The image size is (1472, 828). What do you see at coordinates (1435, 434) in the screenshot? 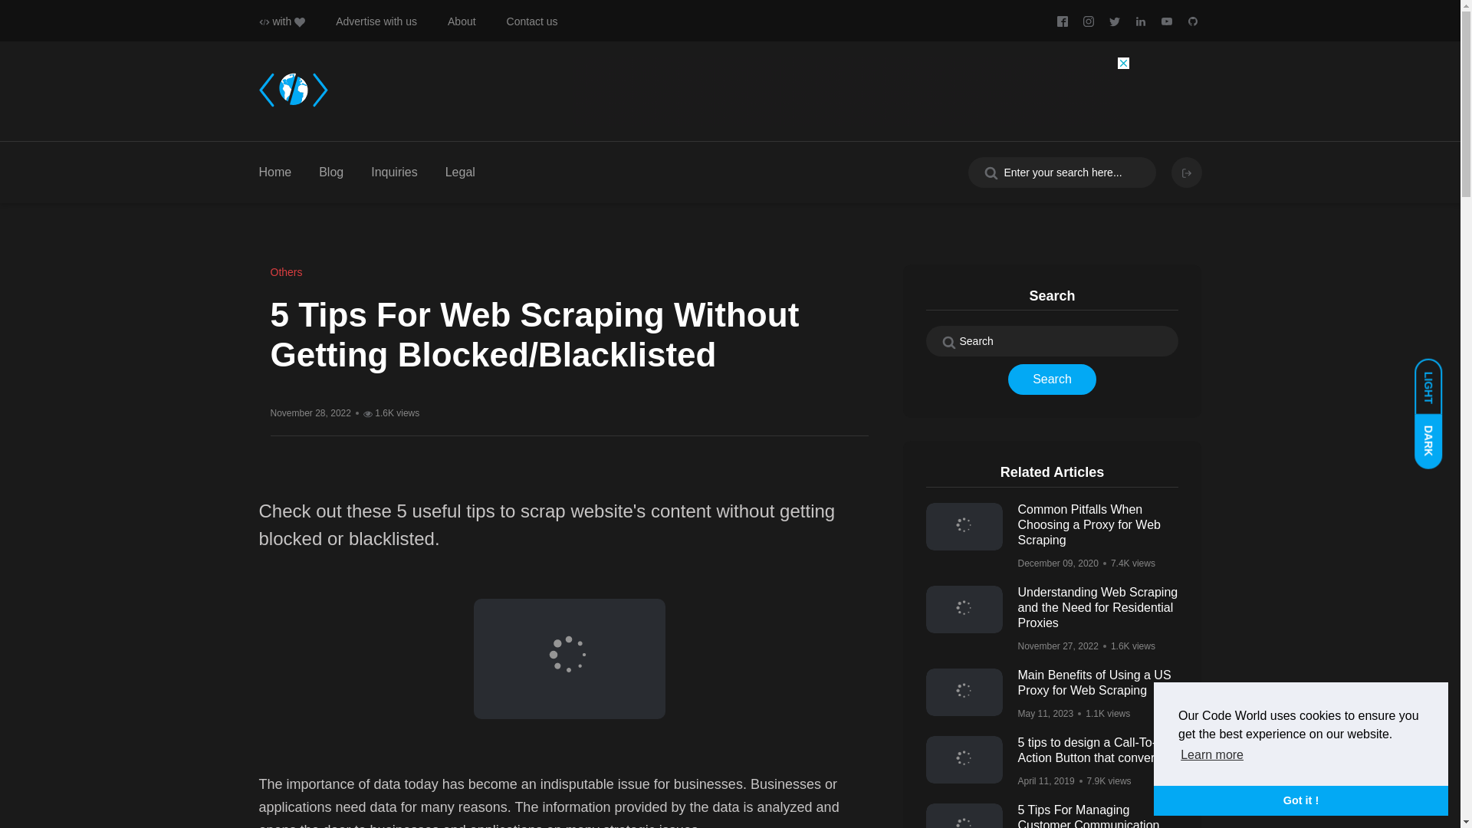
I see `Dark mode` at bounding box center [1435, 434].